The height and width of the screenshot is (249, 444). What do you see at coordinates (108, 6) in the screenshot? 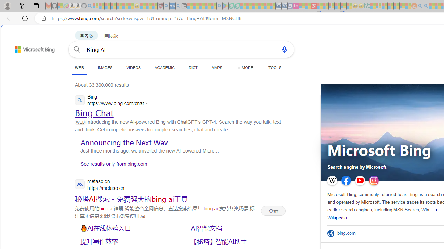
I see `The Weather Channel - MSN - Sleeping` at bounding box center [108, 6].